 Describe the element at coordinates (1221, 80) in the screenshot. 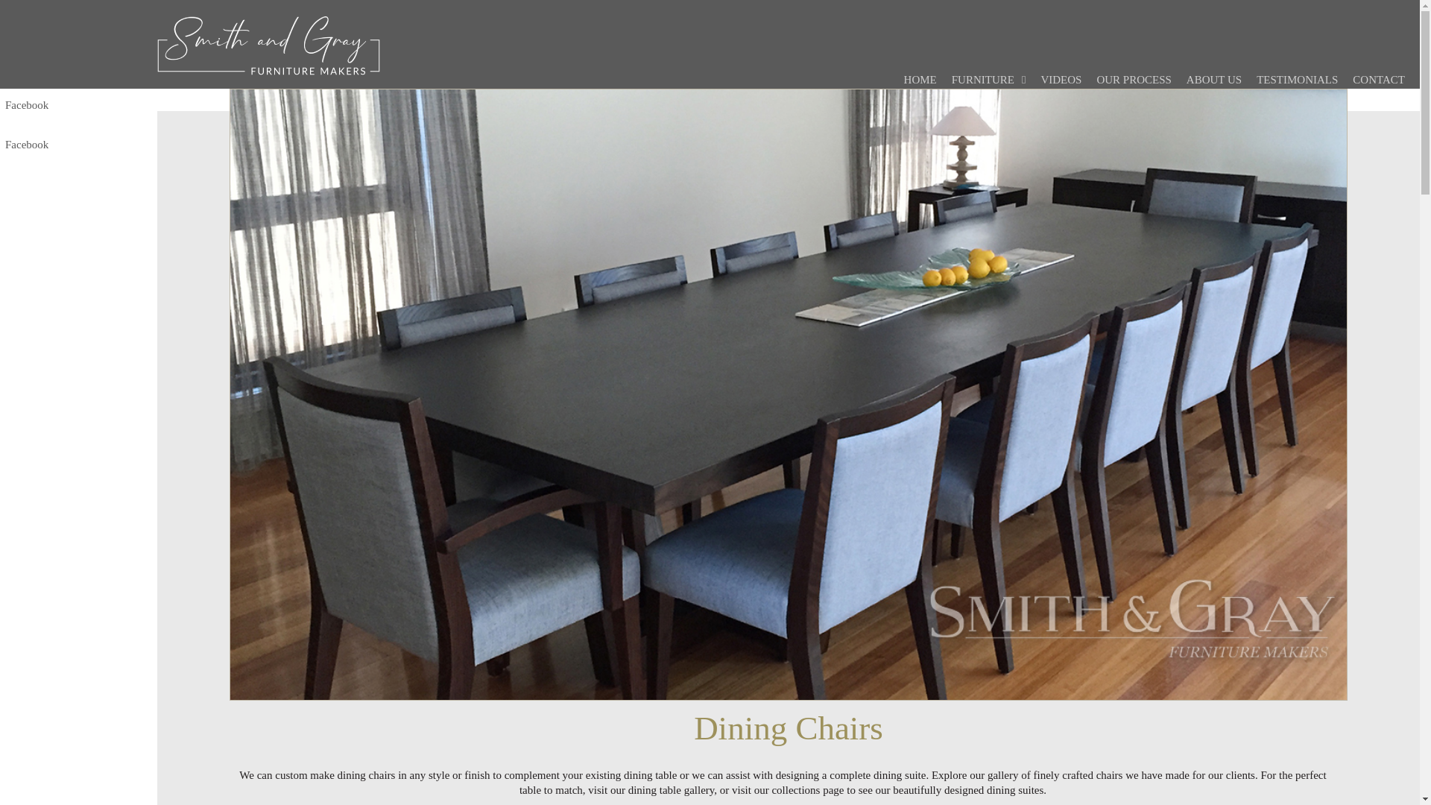

I see `ABOUT US` at that location.